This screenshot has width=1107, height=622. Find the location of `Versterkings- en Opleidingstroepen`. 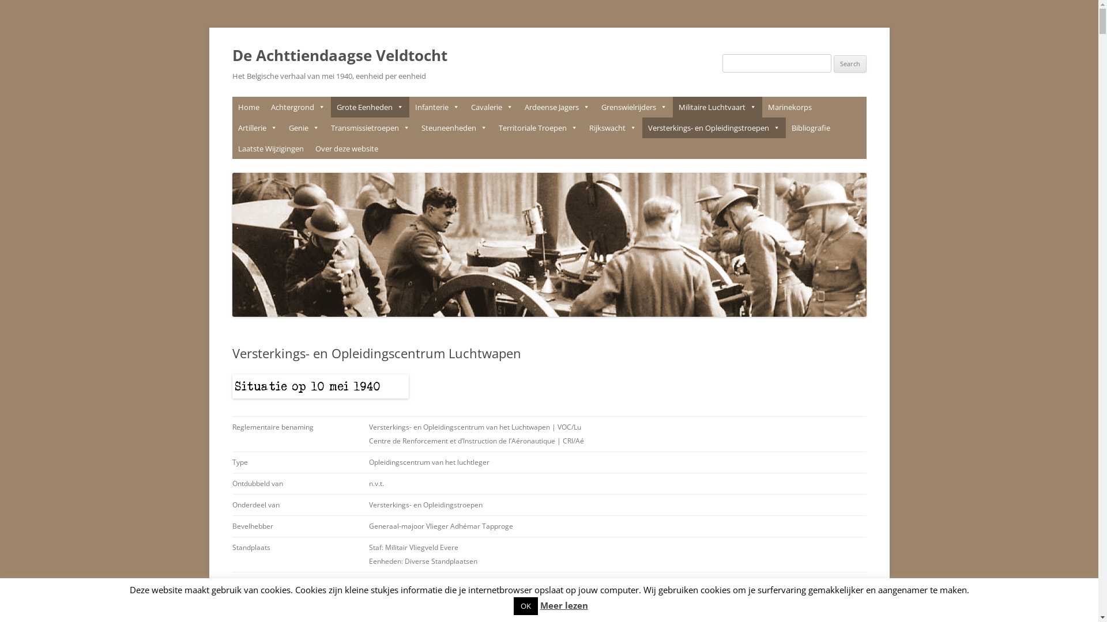

Versterkings- en Opleidingstroepen is located at coordinates (714, 128).